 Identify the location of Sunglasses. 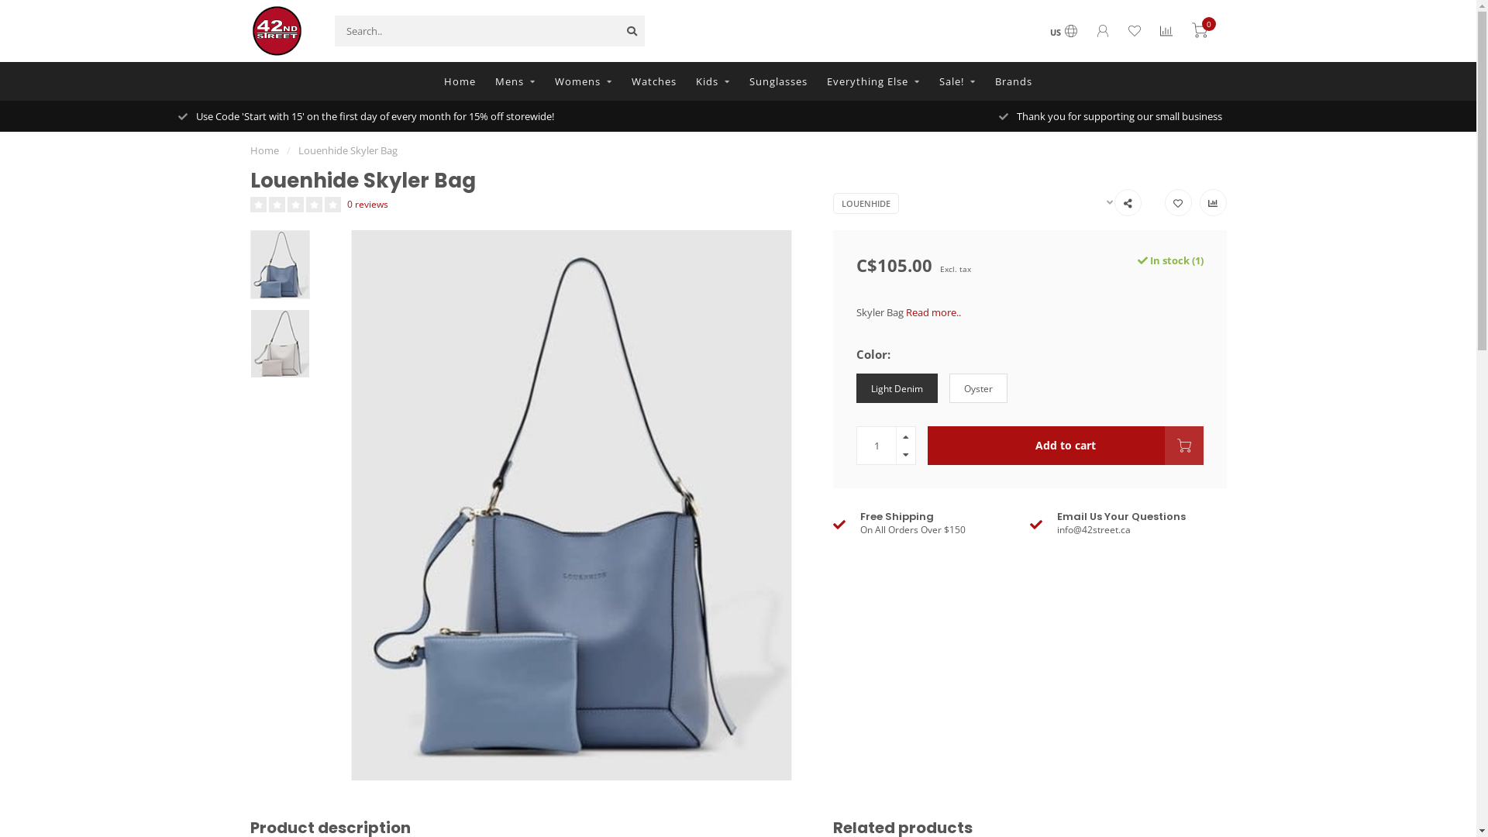
(778, 81).